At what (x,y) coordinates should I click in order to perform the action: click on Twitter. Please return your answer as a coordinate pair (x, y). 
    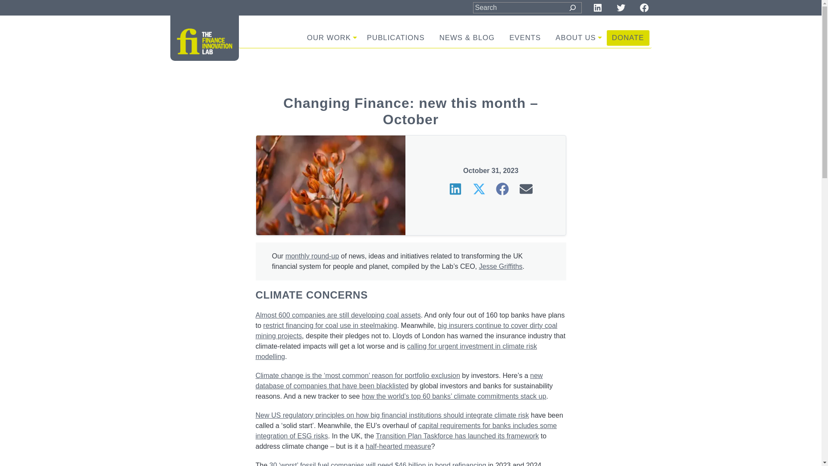
    Looking at the image, I should click on (621, 8).